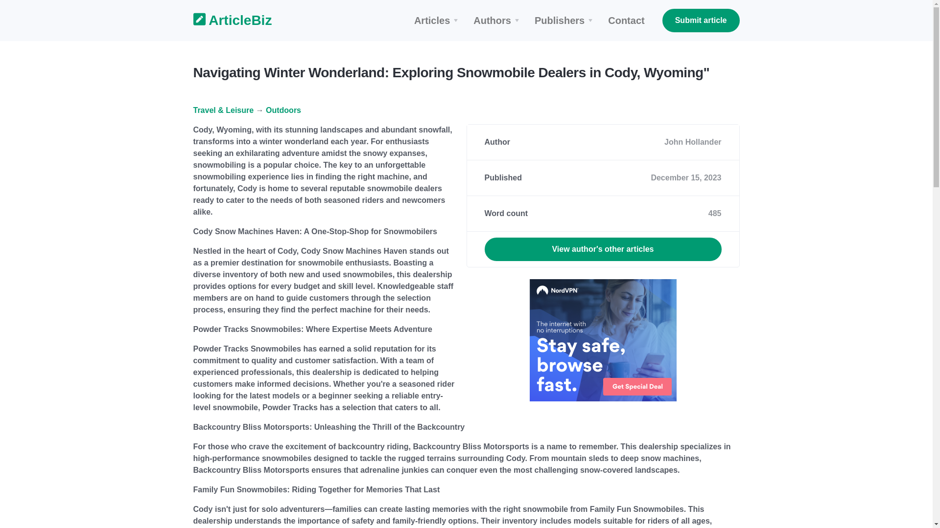 The height and width of the screenshot is (528, 940). I want to click on Submit article, so click(701, 21).